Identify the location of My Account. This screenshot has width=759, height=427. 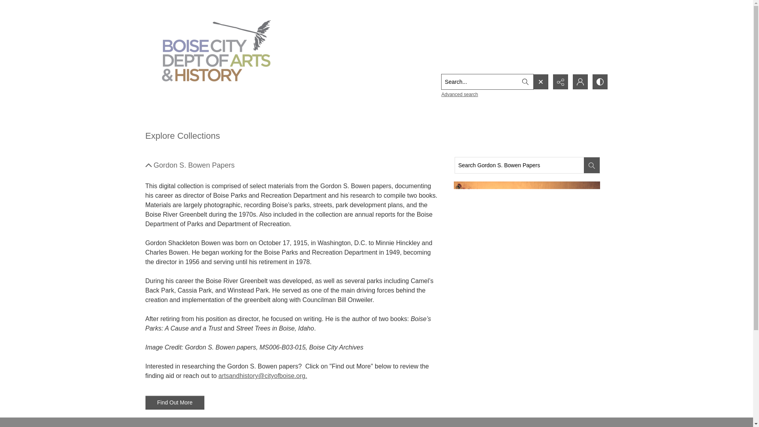
(580, 81).